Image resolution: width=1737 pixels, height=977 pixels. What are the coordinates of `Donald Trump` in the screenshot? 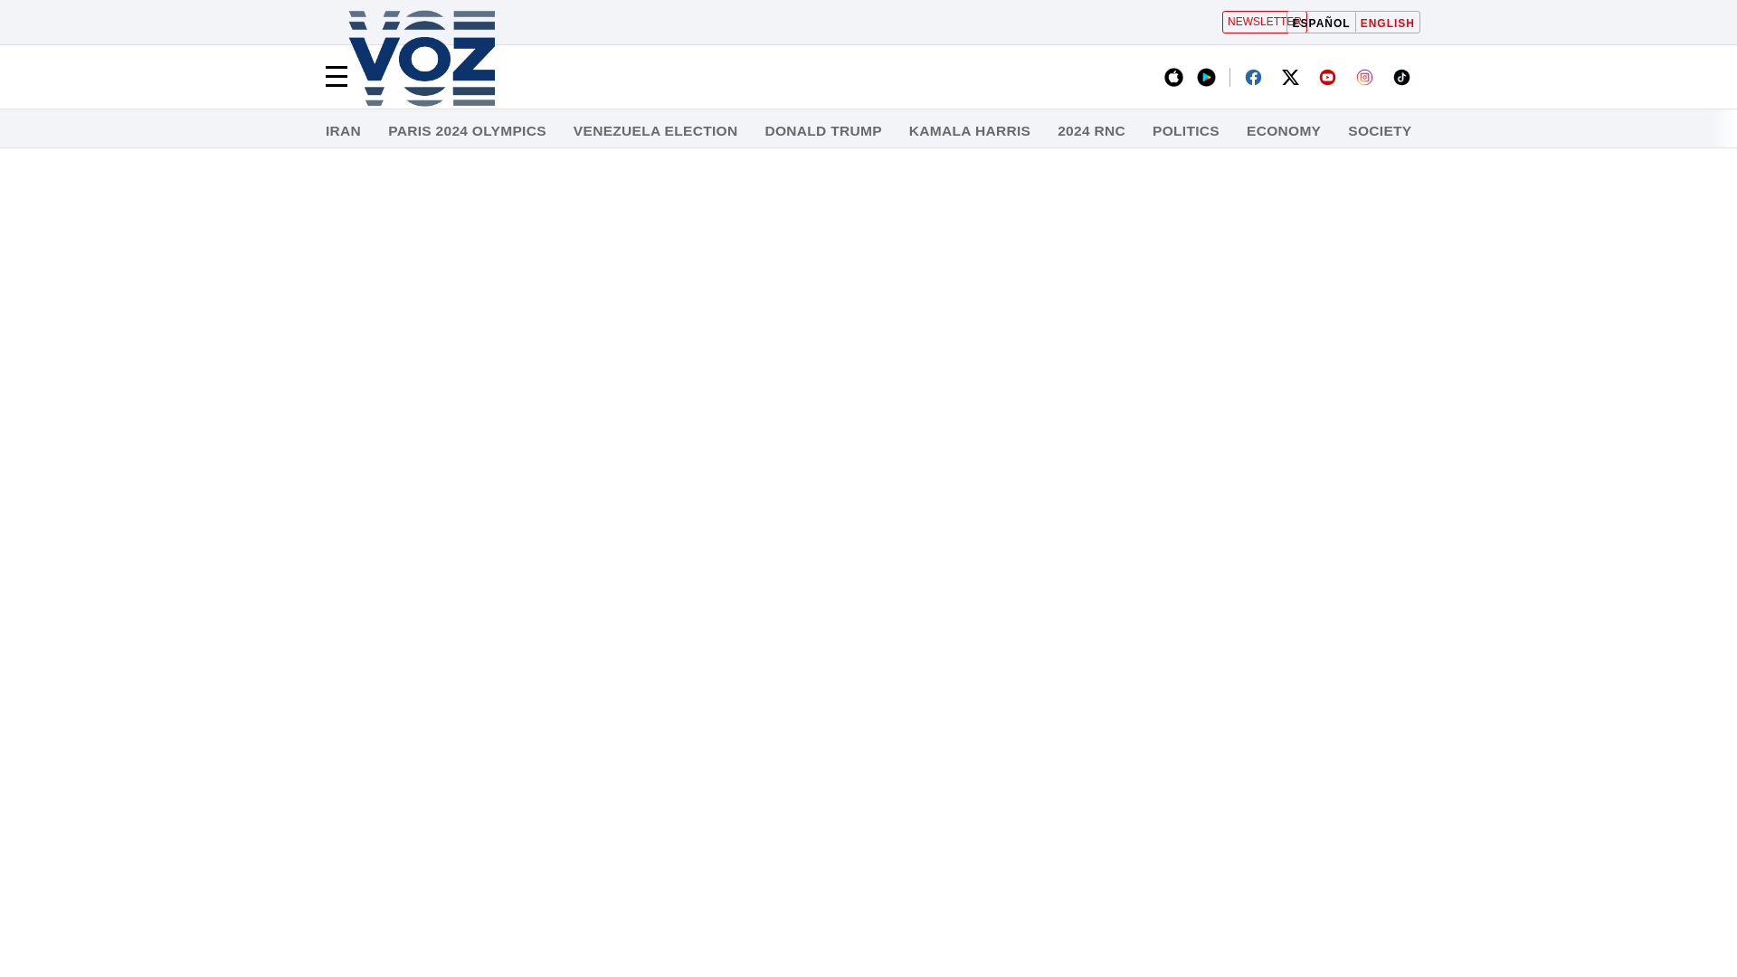 It's located at (821, 131).